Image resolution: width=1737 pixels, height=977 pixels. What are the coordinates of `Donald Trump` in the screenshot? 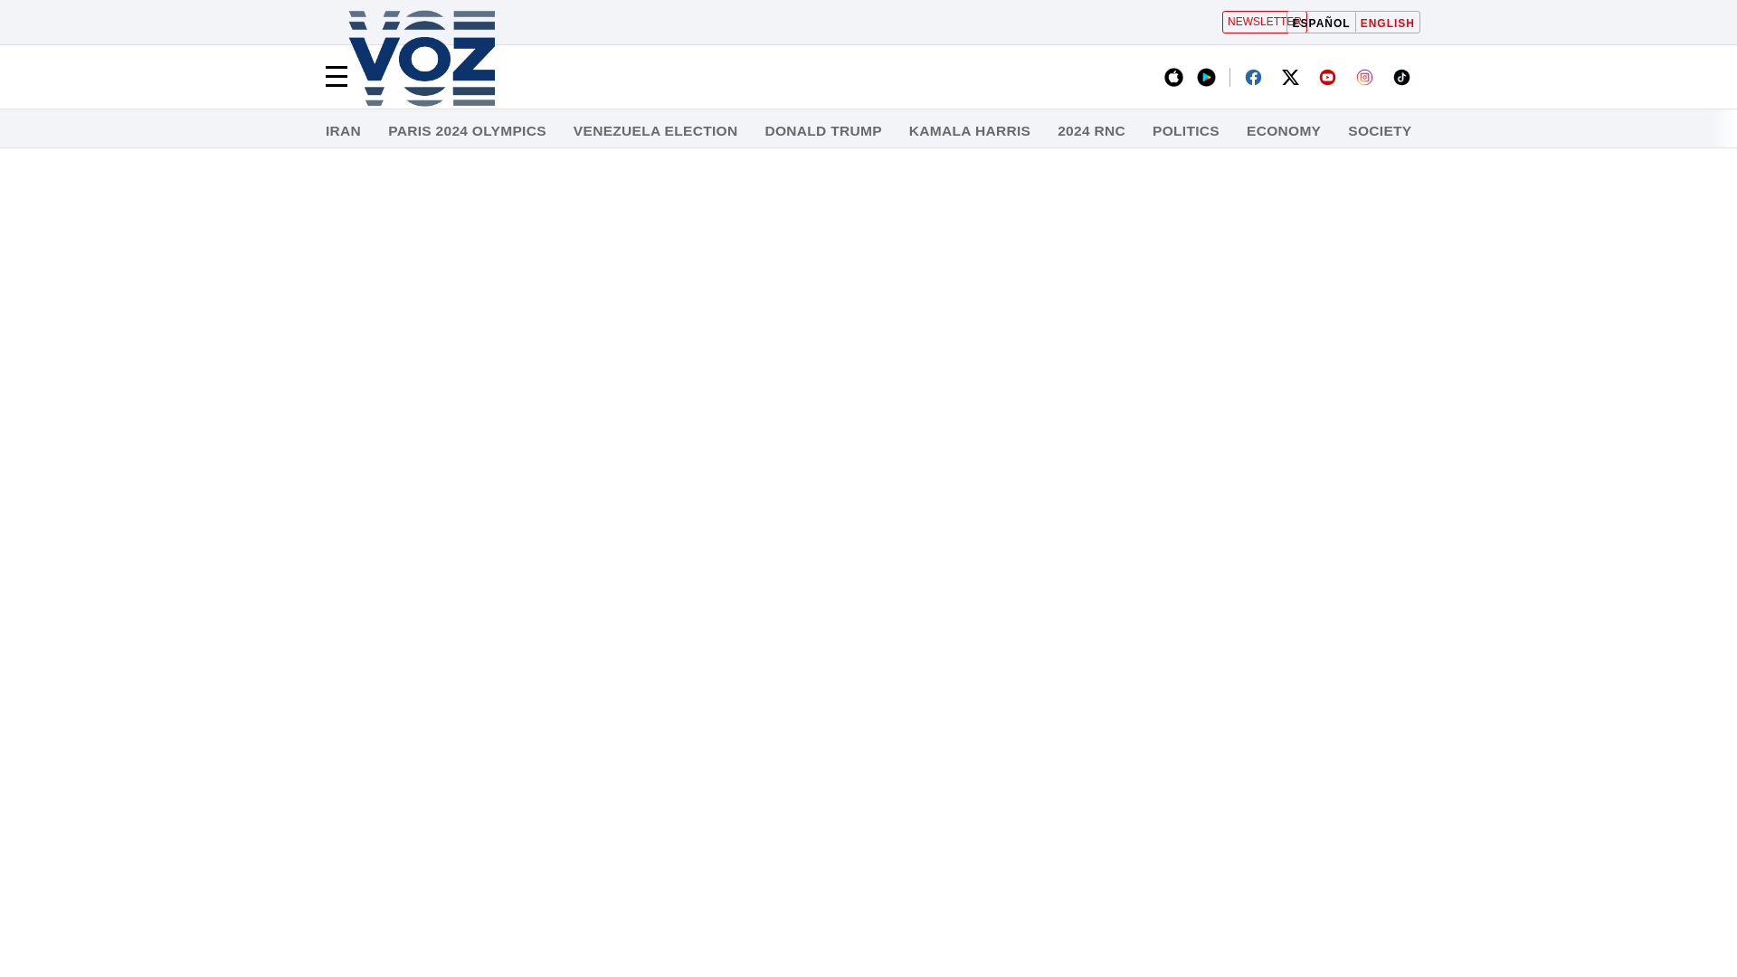 It's located at (821, 131).